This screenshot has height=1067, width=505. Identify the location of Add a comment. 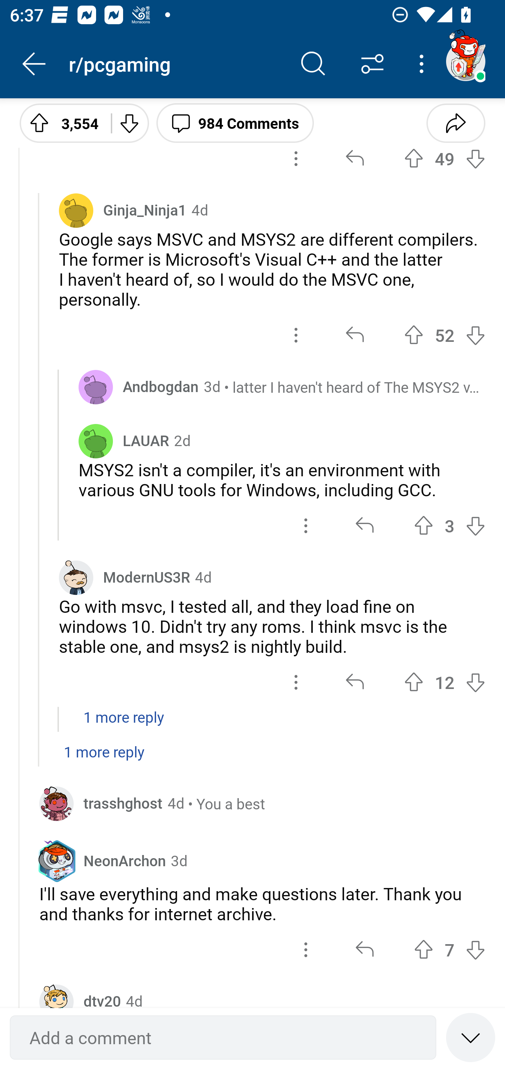
(223, 1038).